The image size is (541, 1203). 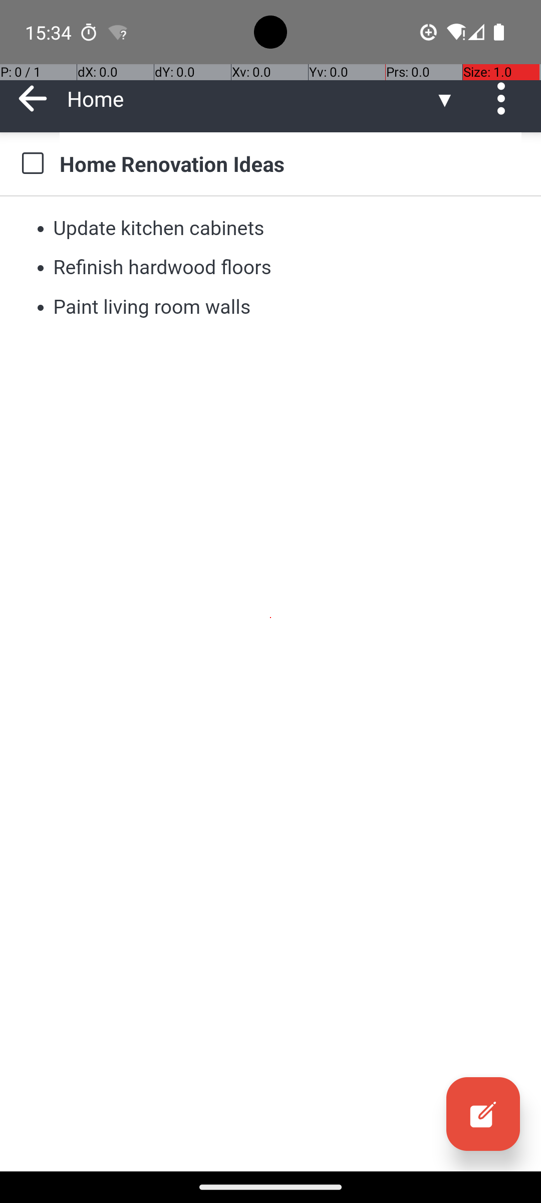 What do you see at coordinates (291, 163) in the screenshot?
I see `Home Renovation Ideas` at bounding box center [291, 163].